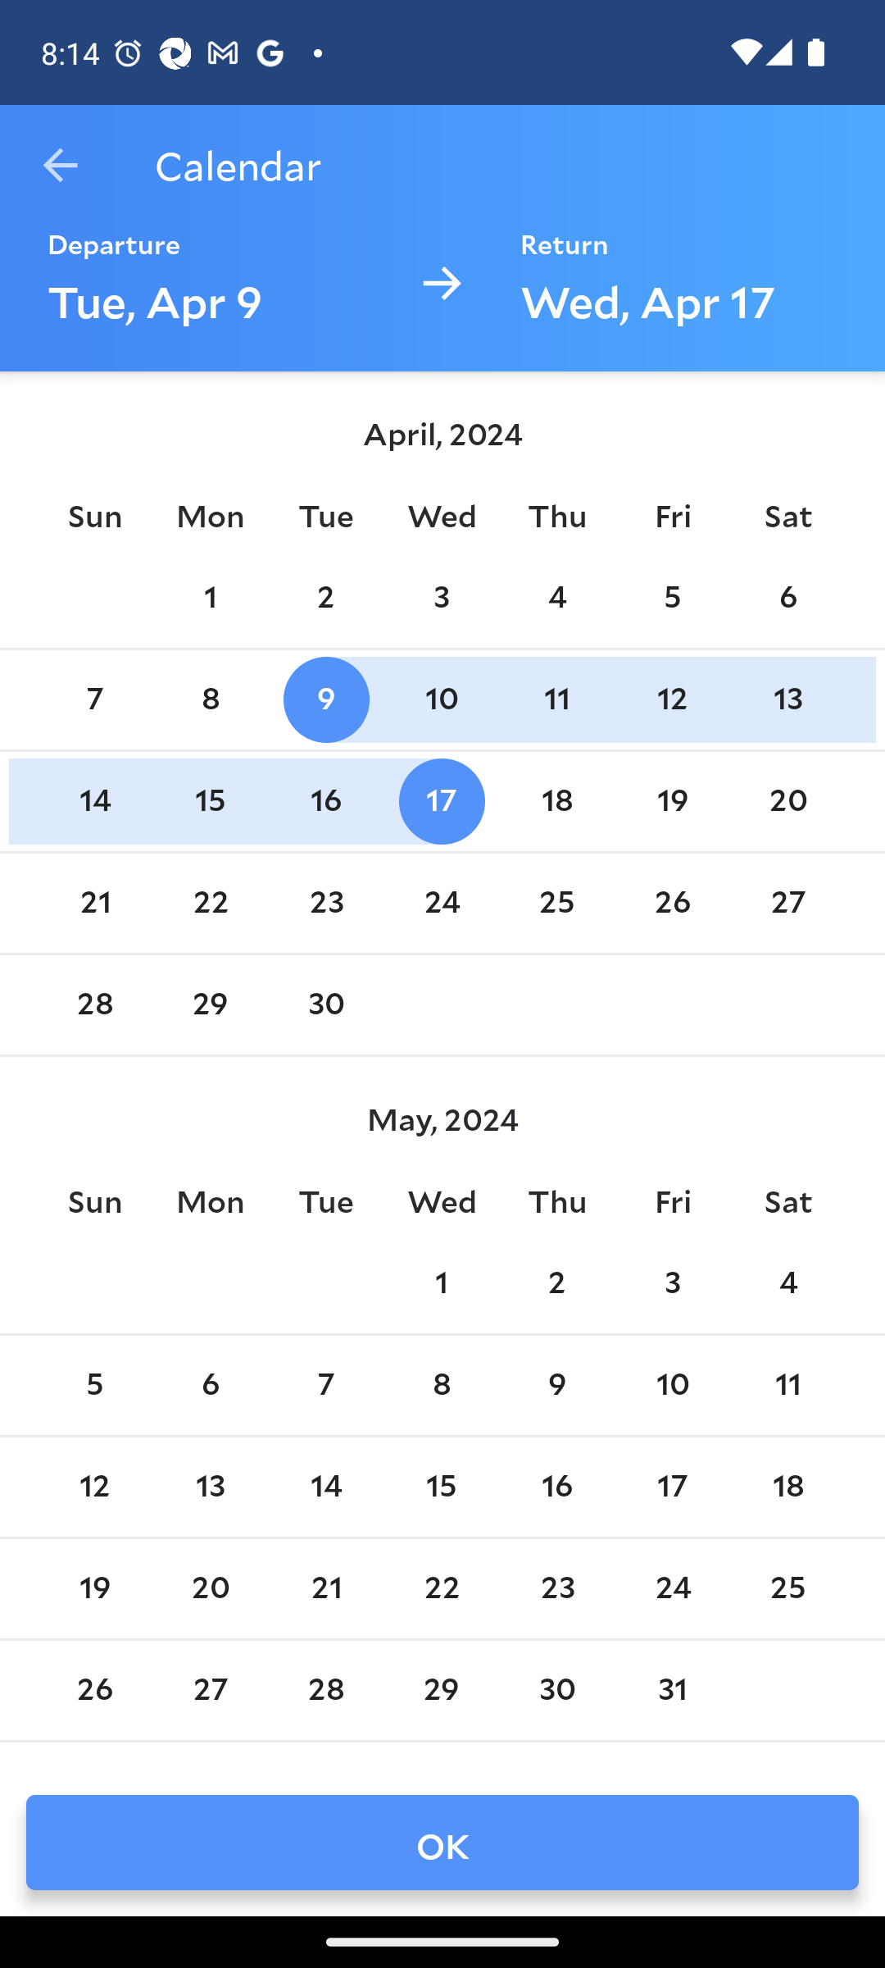 The height and width of the screenshot is (1968, 885). Describe the element at coordinates (442, 1842) in the screenshot. I see `OK` at that location.